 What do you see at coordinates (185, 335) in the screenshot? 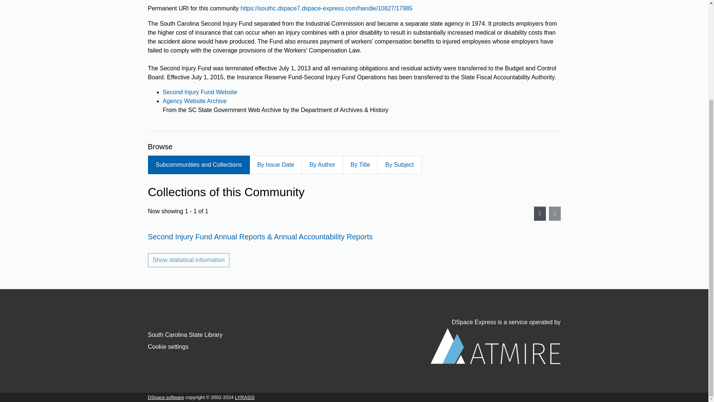
I see `South Carolina State Library` at bounding box center [185, 335].